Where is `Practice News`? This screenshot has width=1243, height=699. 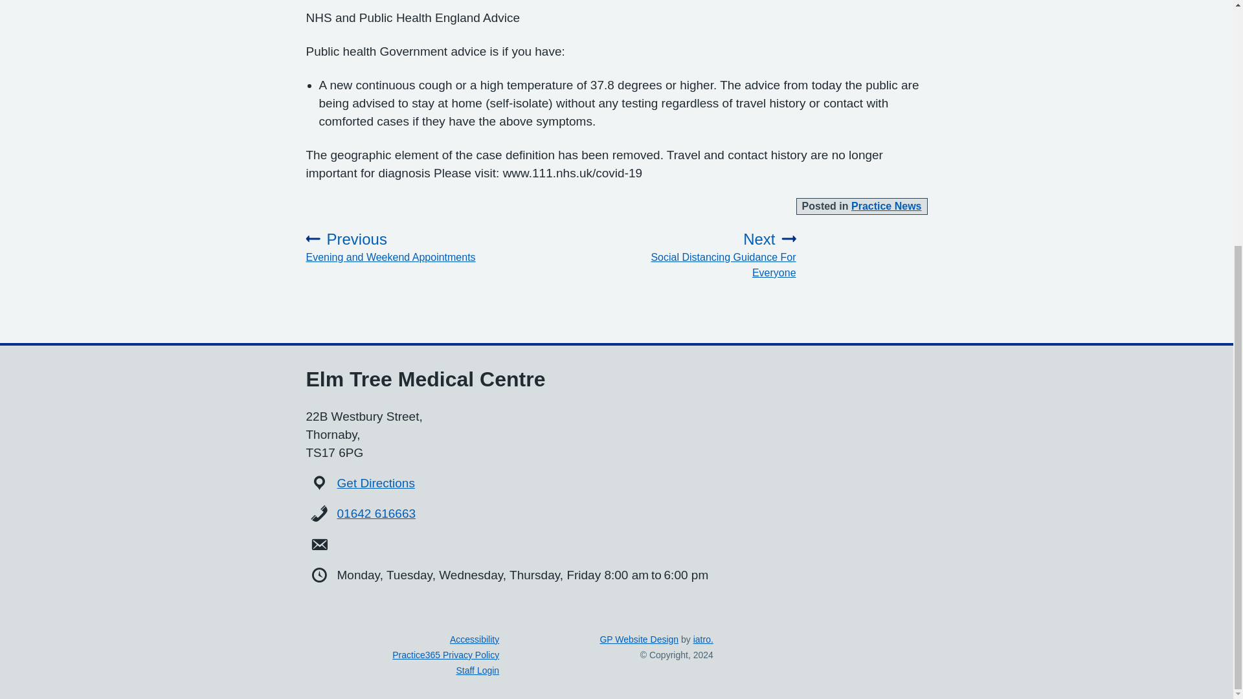
Practice News is located at coordinates (638, 639).